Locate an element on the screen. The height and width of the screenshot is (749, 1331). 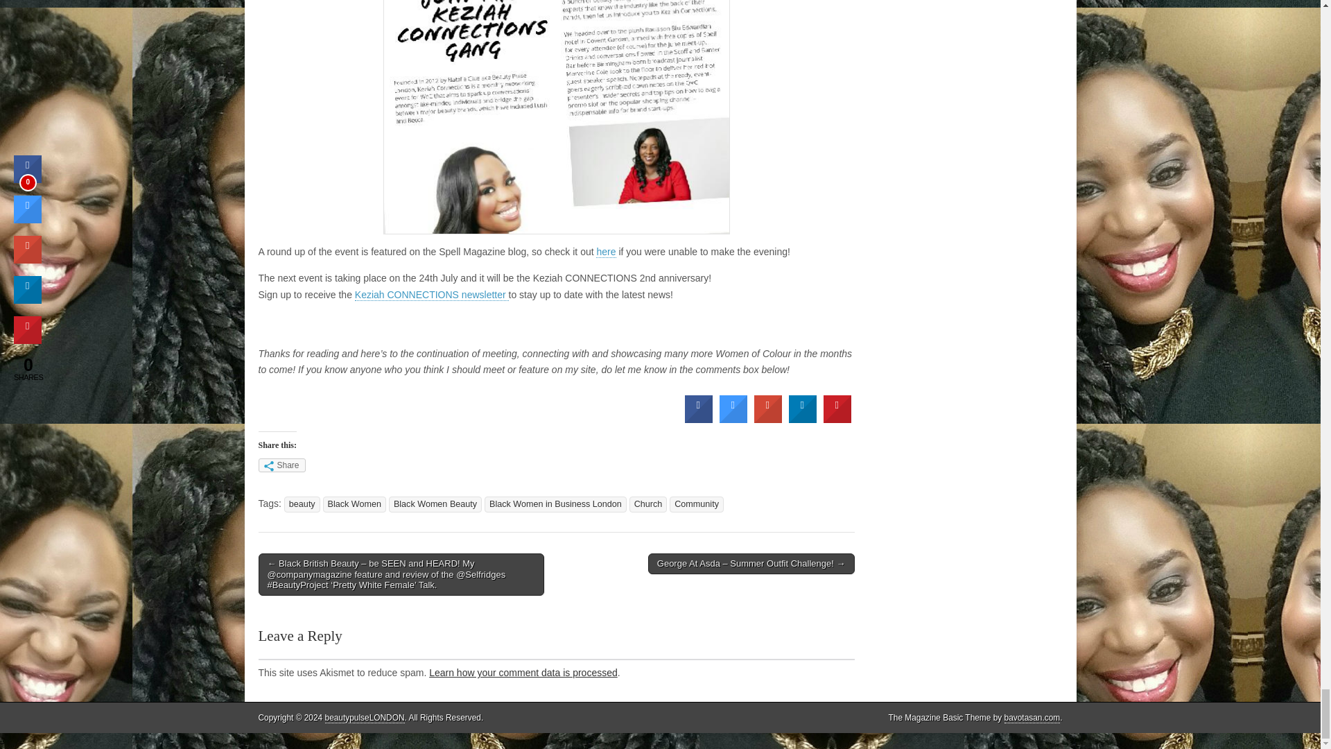
Share on Pinterest is located at coordinates (837, 419).